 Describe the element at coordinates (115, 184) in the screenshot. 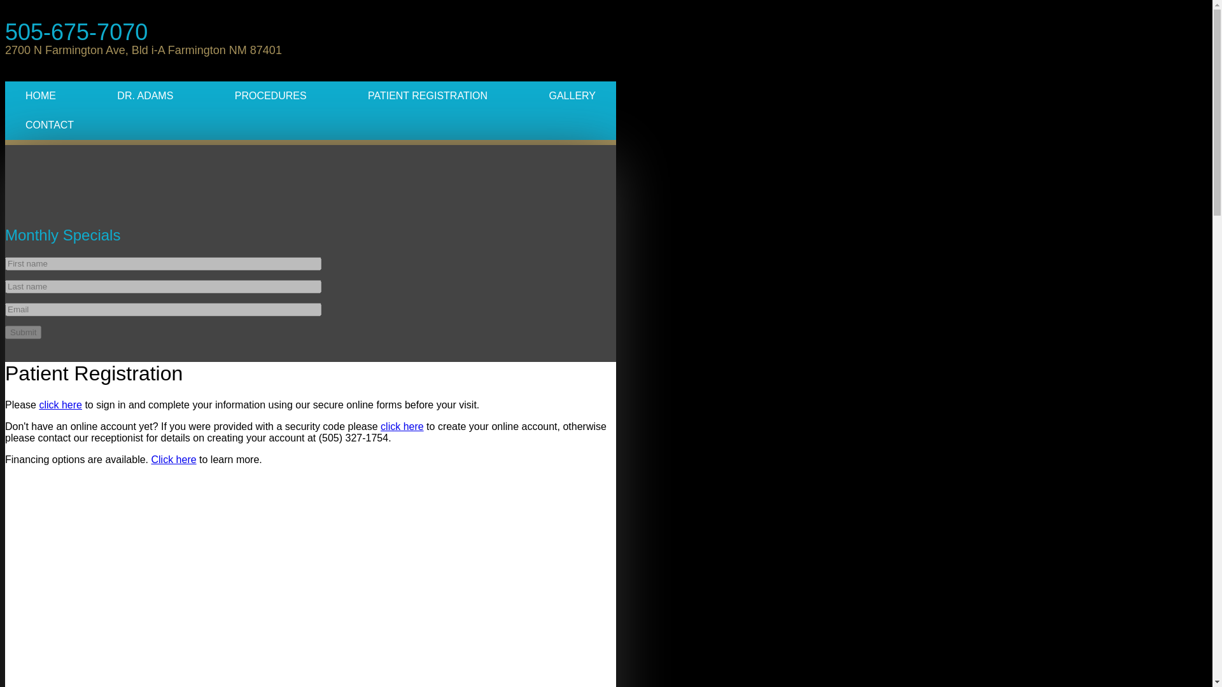

I see `Twitter` at that location.